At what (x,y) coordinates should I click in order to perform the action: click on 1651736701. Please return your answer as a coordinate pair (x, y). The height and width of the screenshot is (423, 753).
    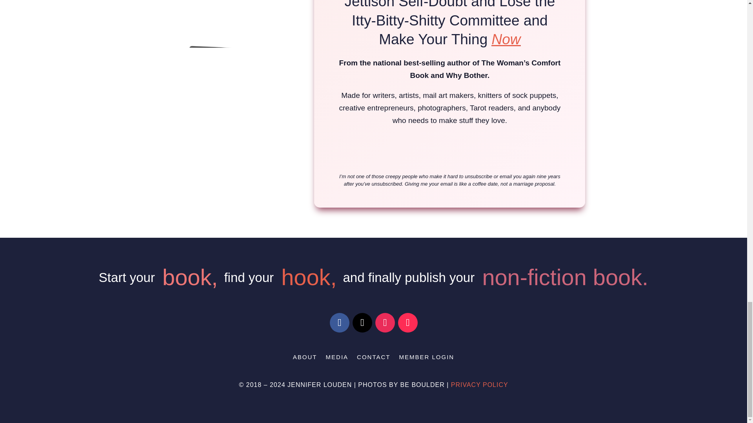
    Looking at the image, I should click on (221, 90).